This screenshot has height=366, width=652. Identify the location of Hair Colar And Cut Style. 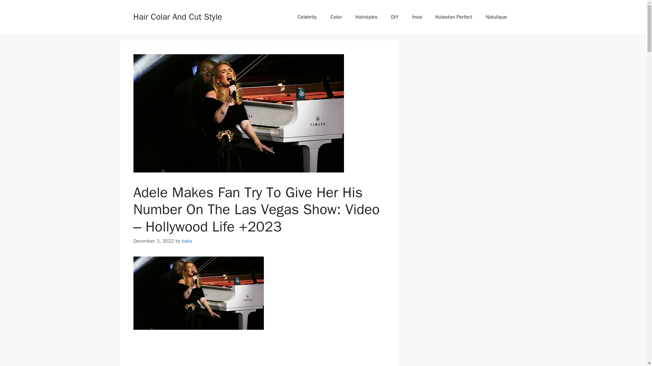
(177, 16).